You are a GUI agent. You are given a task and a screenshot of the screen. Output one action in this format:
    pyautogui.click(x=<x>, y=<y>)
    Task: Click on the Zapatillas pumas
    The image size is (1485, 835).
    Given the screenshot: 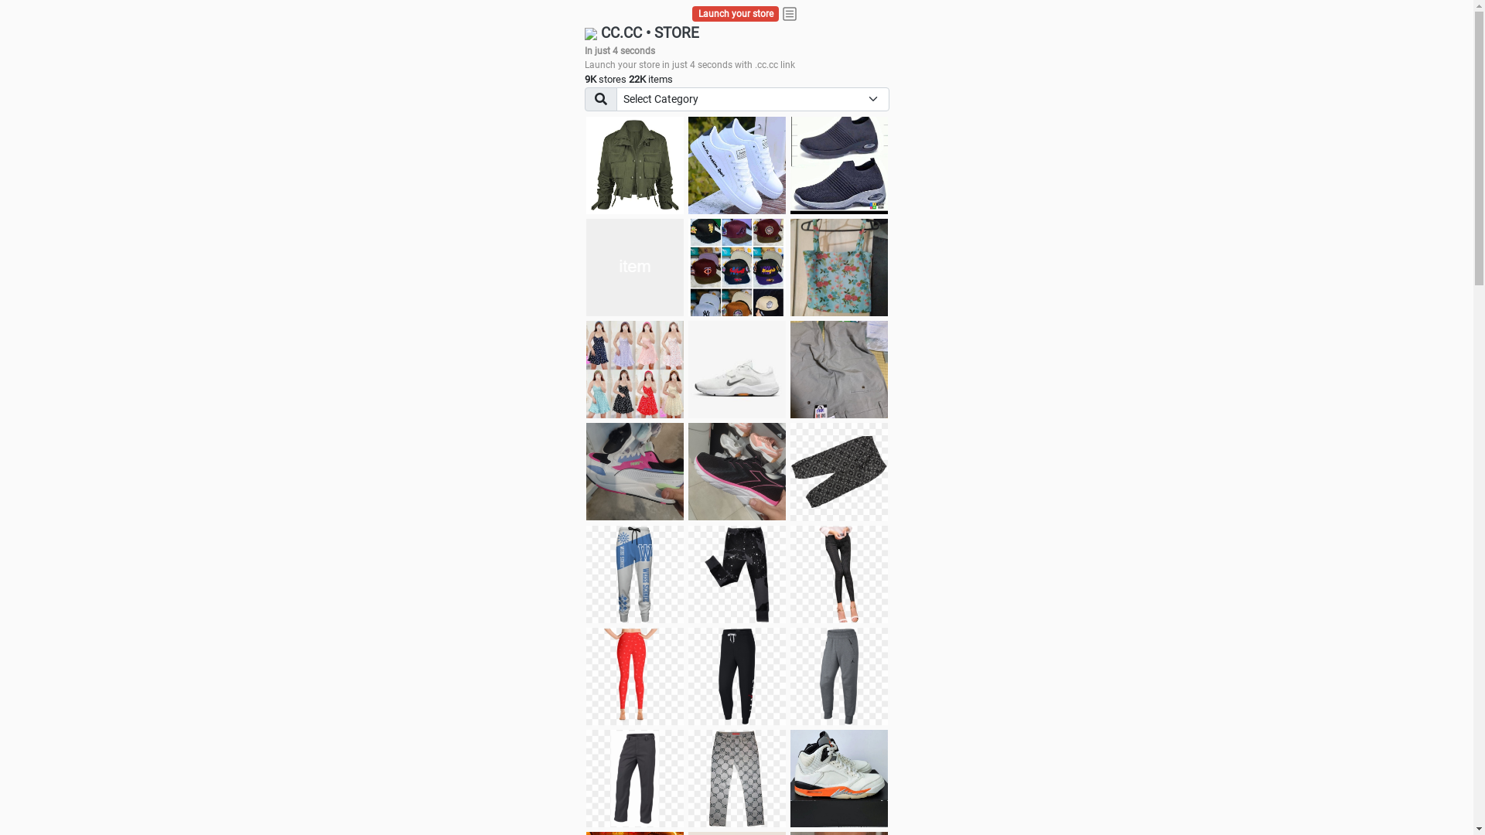 What is the action you would take?
    pyautogui.click(x=635, y=472)
    